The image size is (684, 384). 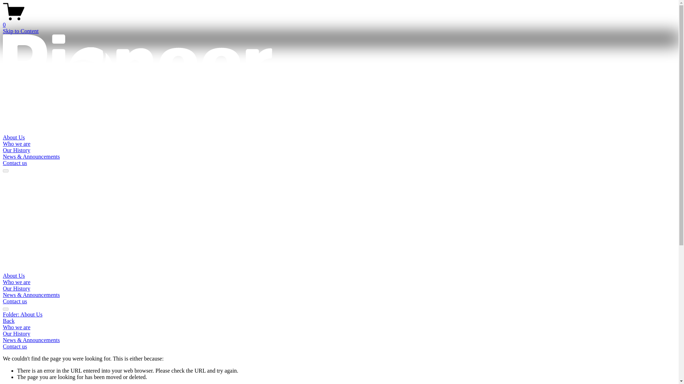 I want to click on Who we are, so click(x=16, y=144).